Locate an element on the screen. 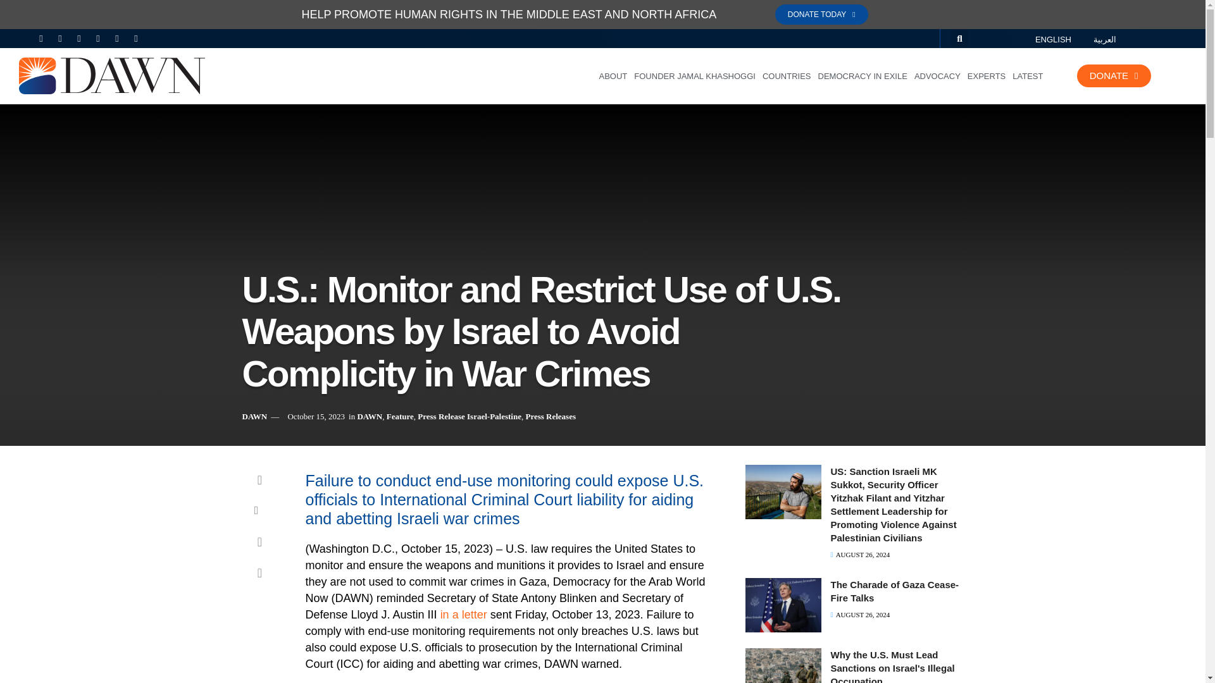 Image resolution: width=1215 pixels, height=683 pixels. COUNTRIES is located at coordinates (786, 76).